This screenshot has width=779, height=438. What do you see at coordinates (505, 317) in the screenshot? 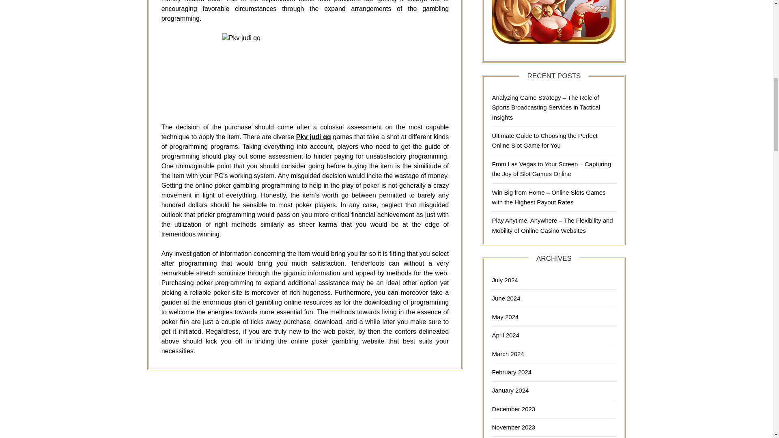
I see `May 2024` at bounding box center [505, 317].